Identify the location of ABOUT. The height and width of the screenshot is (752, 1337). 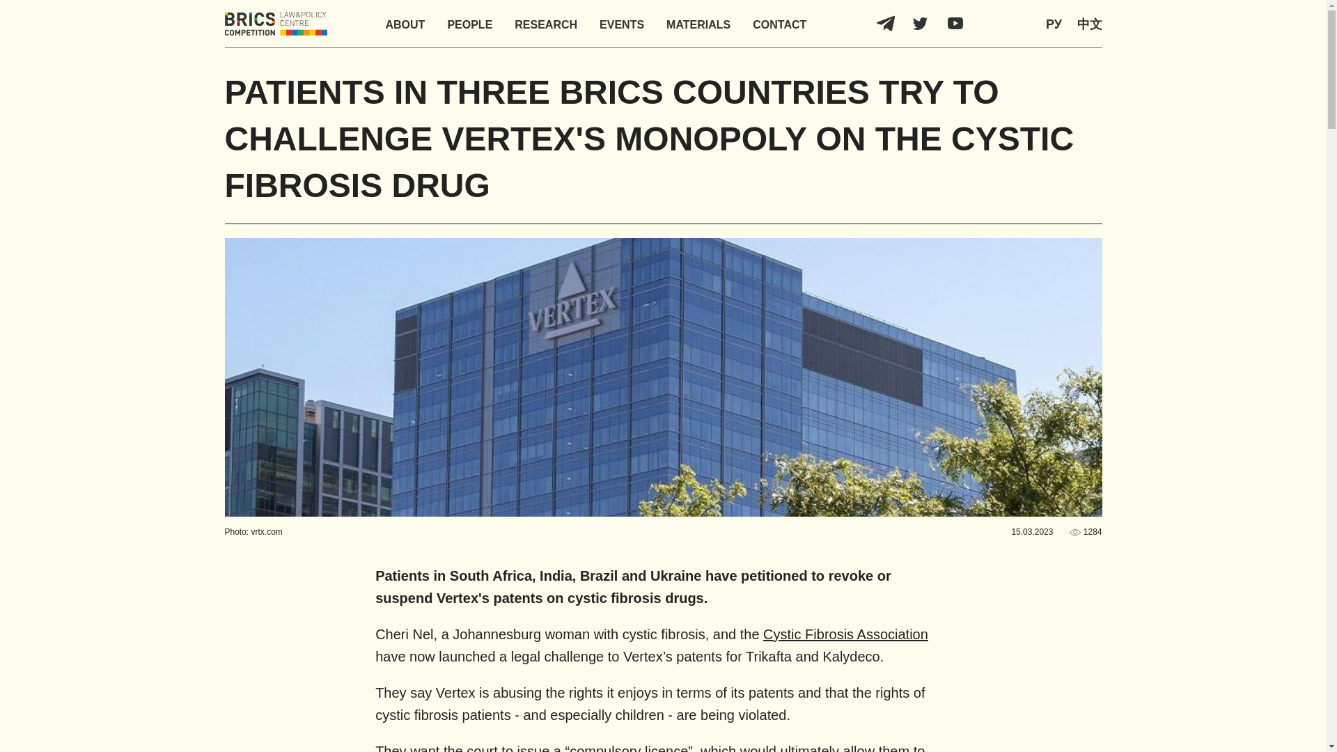
(405, 25).